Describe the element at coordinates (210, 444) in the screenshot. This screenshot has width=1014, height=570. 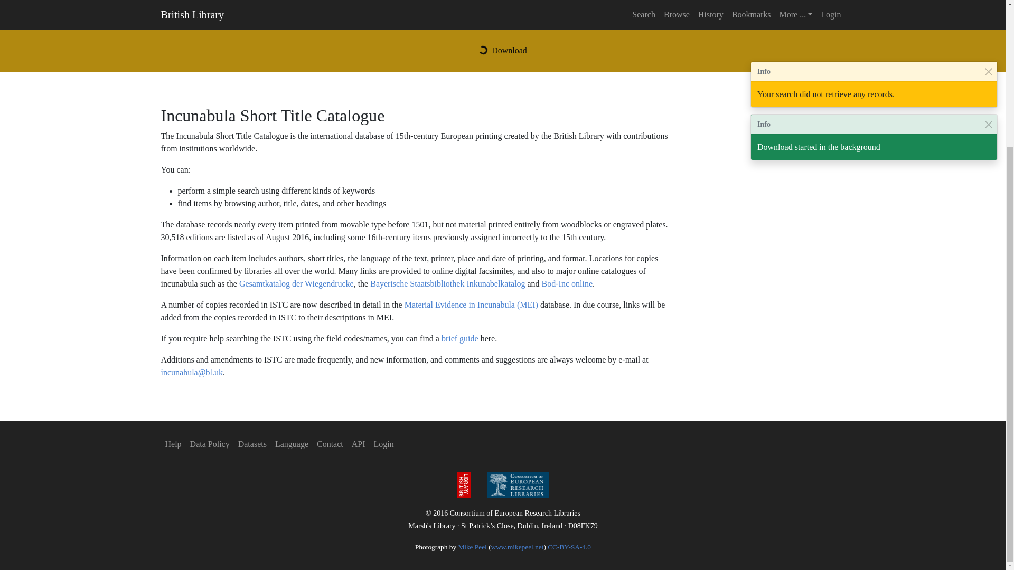
I see `Link opens in new window` at that location.